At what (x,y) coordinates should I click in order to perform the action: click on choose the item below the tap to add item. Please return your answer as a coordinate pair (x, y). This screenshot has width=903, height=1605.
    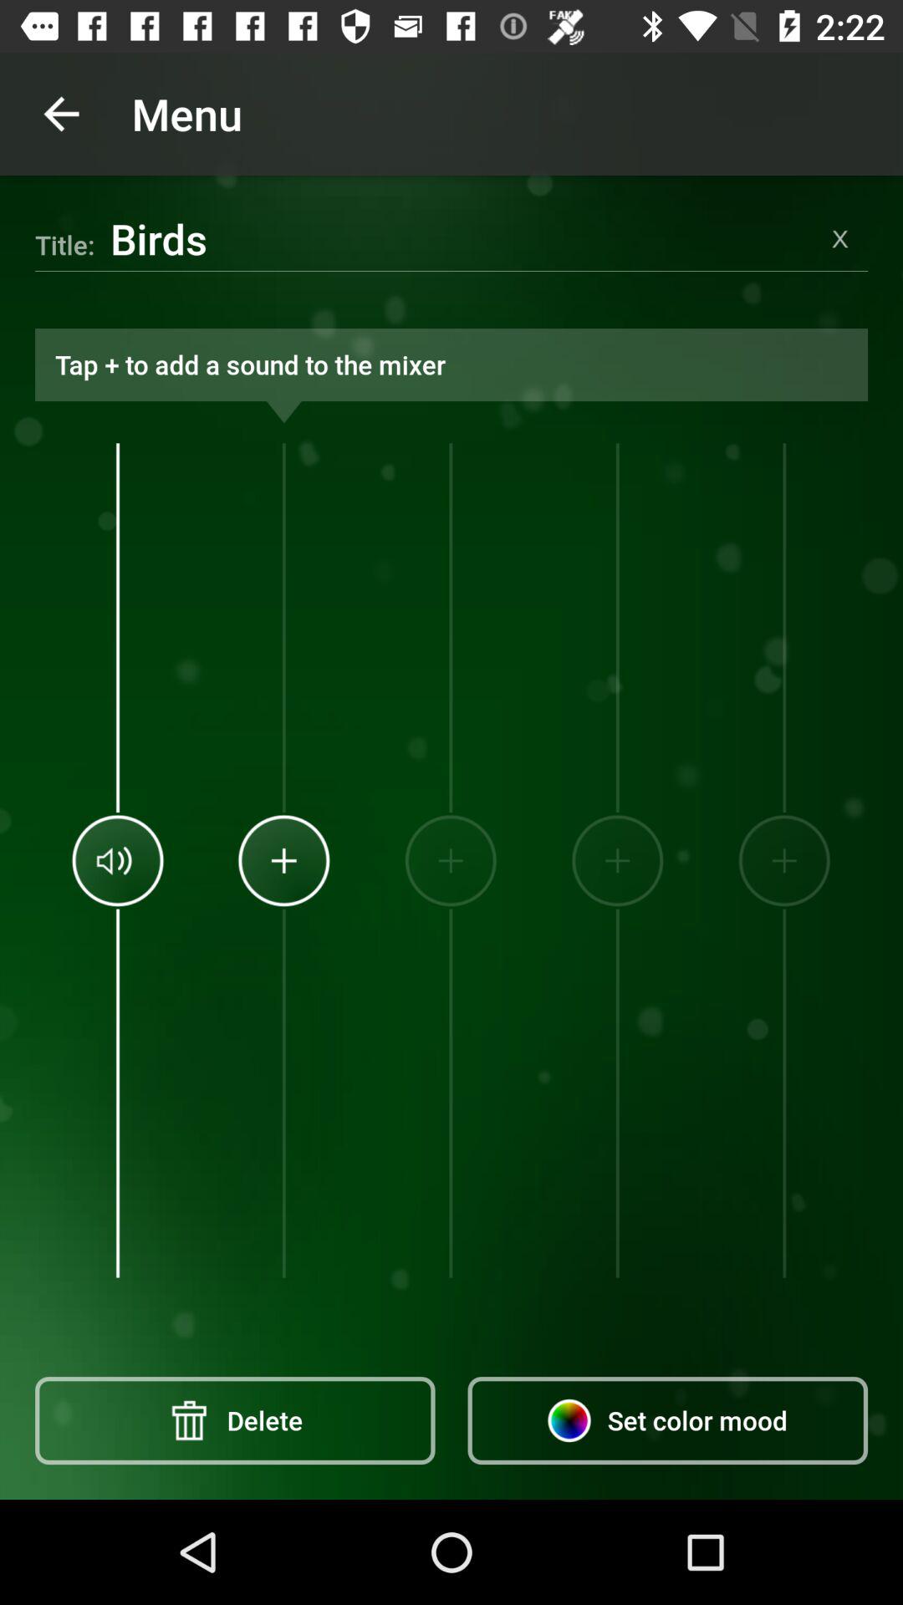
    Looking at the image, I should click on (450, 860).